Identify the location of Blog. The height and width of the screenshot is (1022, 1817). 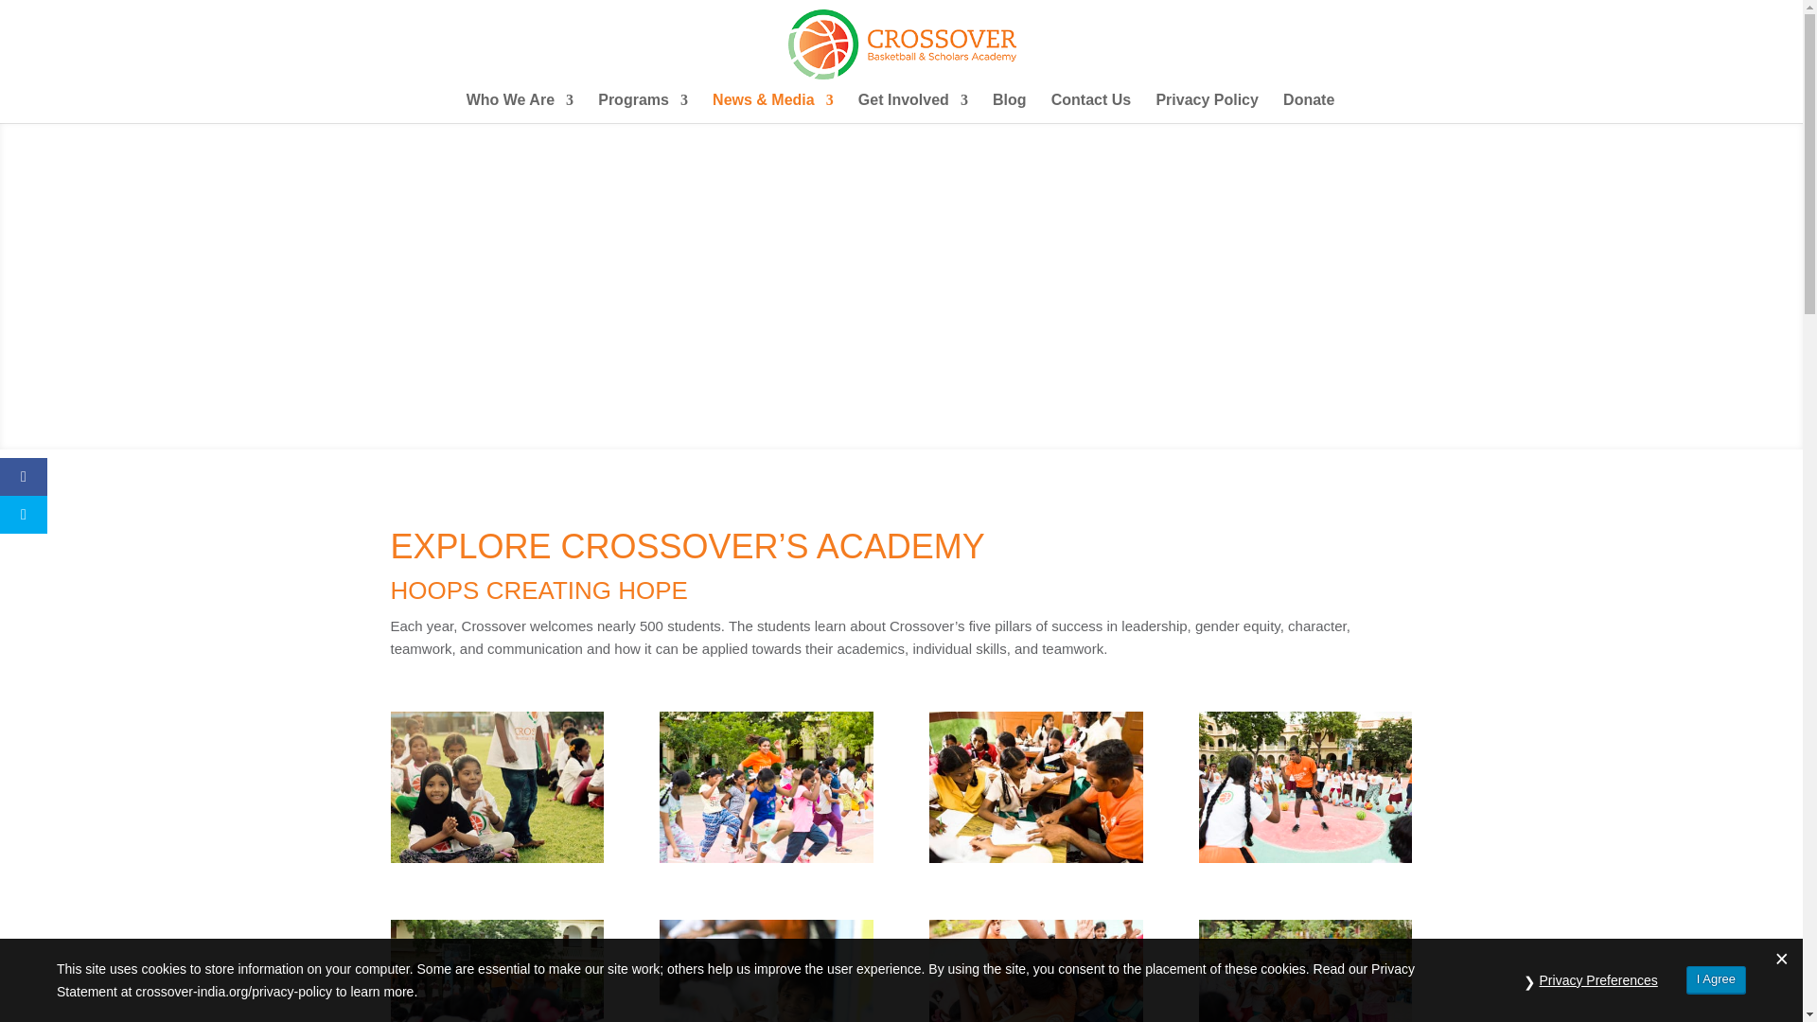
(1009, 108).